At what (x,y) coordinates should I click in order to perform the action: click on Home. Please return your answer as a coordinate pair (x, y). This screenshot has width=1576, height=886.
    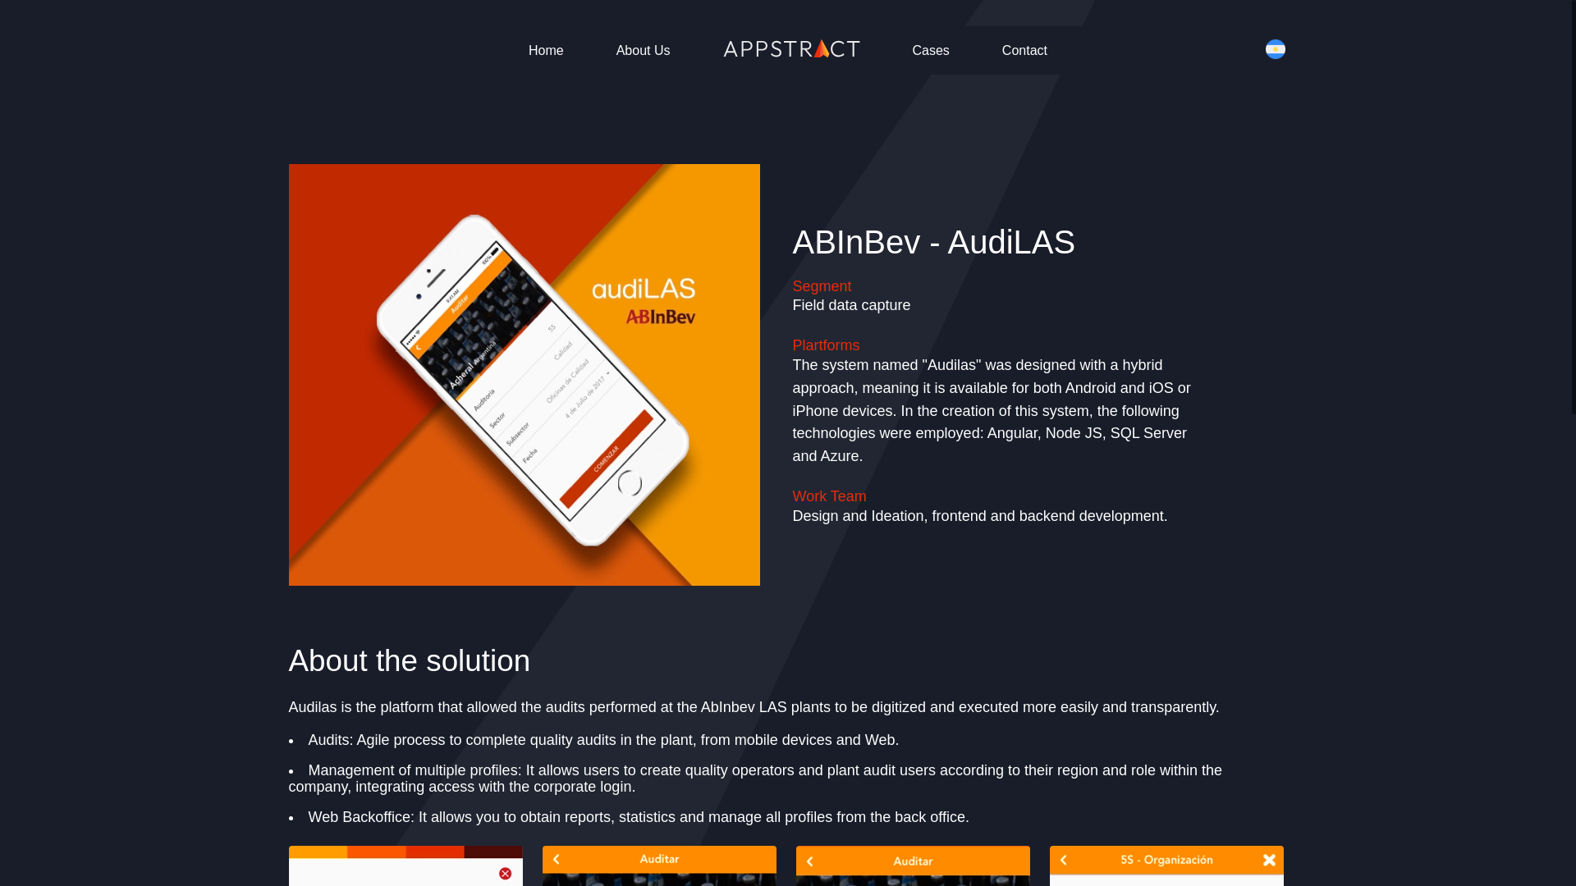
    Looking at the image, I should click on (546, 49).